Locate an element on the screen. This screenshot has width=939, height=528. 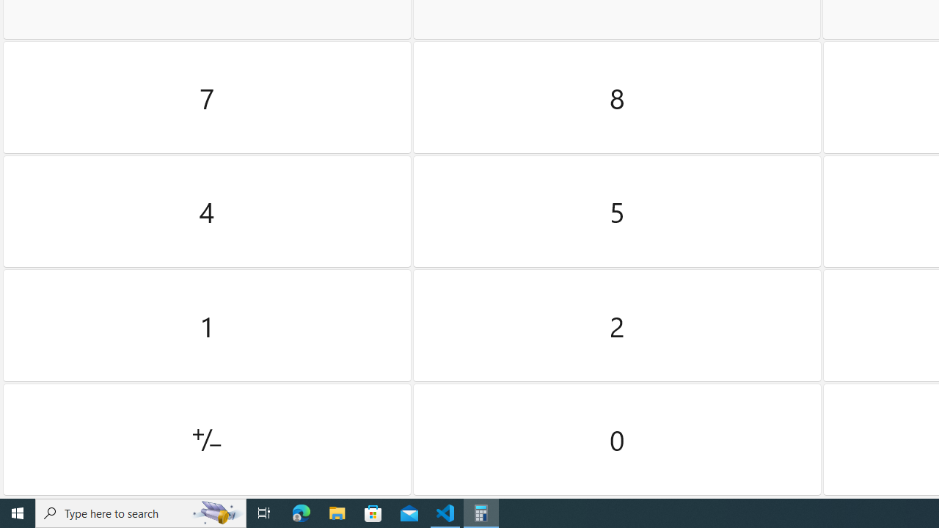
Eight is located at coordinates (618, 98).